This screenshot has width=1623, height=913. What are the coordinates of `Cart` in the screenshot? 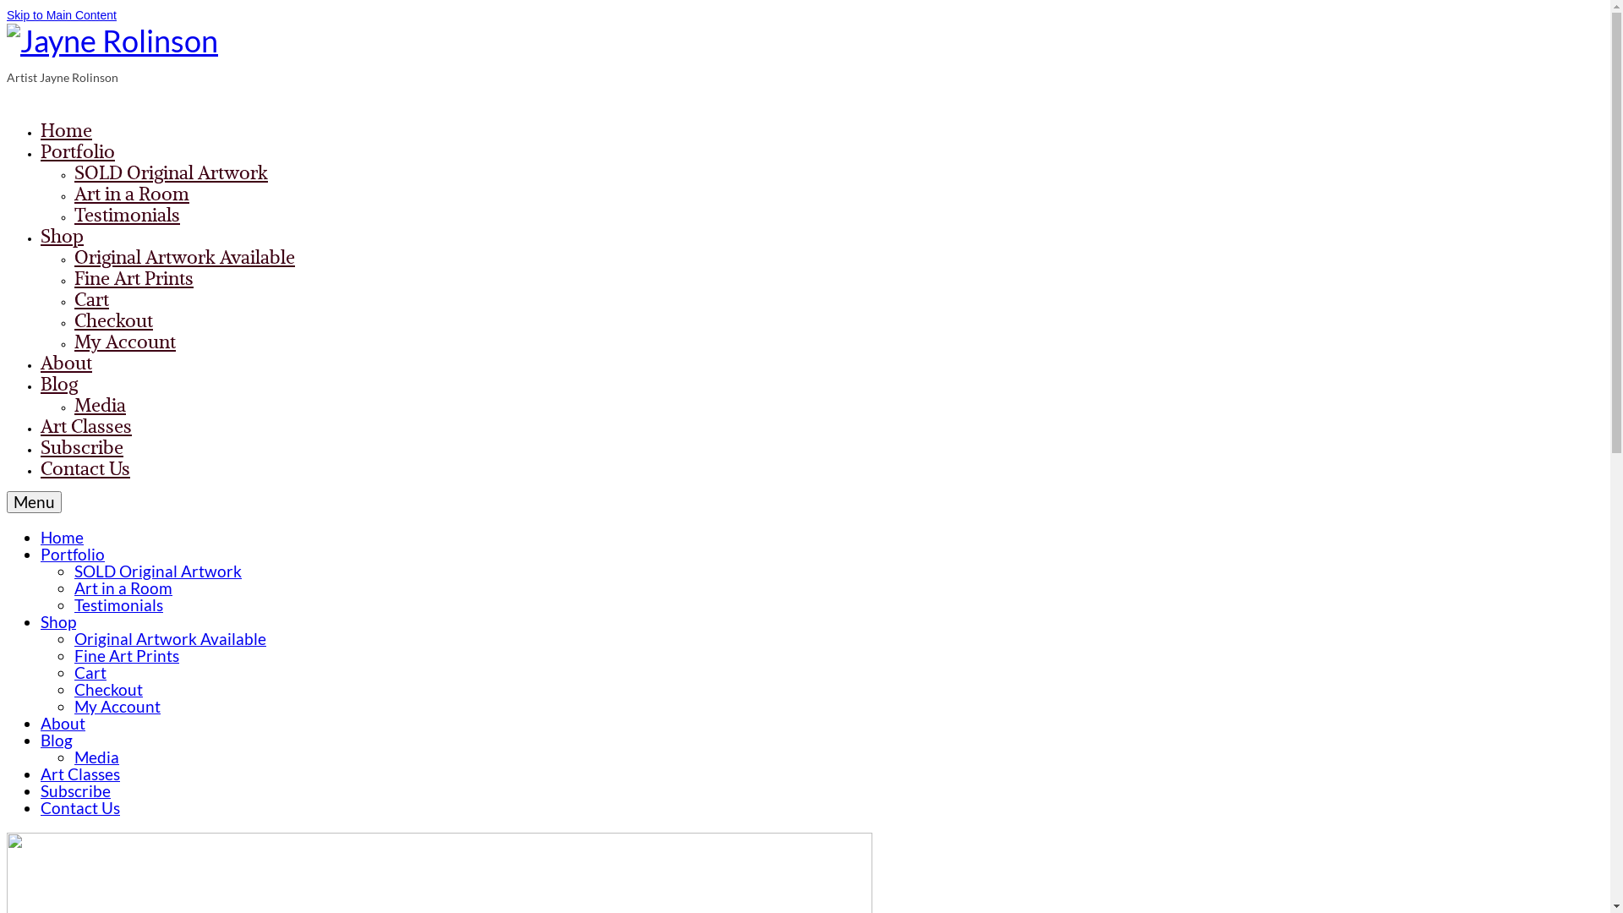 It's located at (90, 673).